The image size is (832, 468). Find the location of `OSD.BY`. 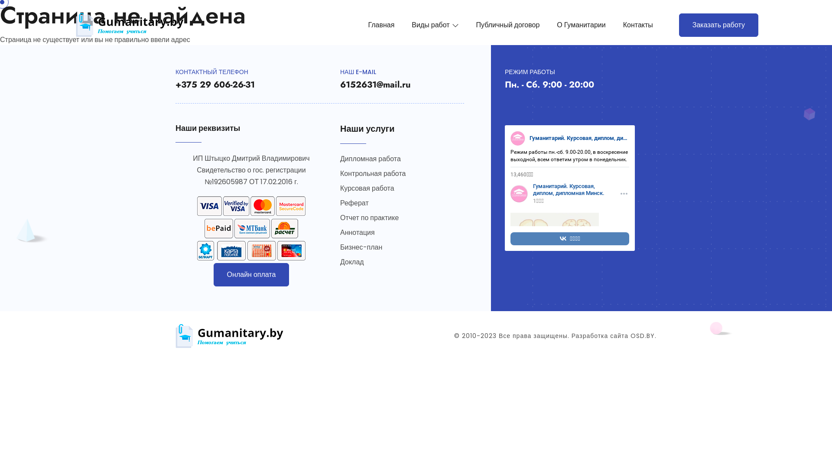

OSD.BY is located at coordinates (643, 336).